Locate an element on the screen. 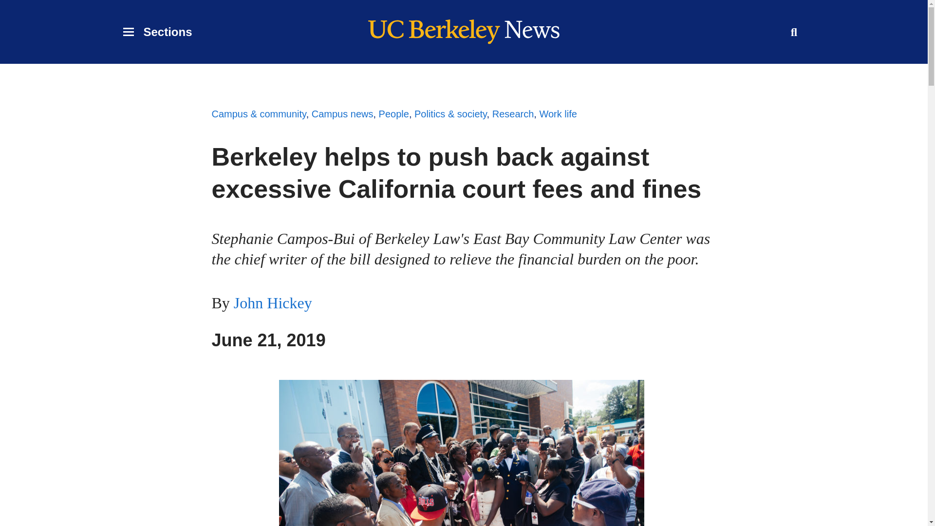 The width and height of the screenshot is (935, 526). John Hickey is located at coordinates (273, 303).